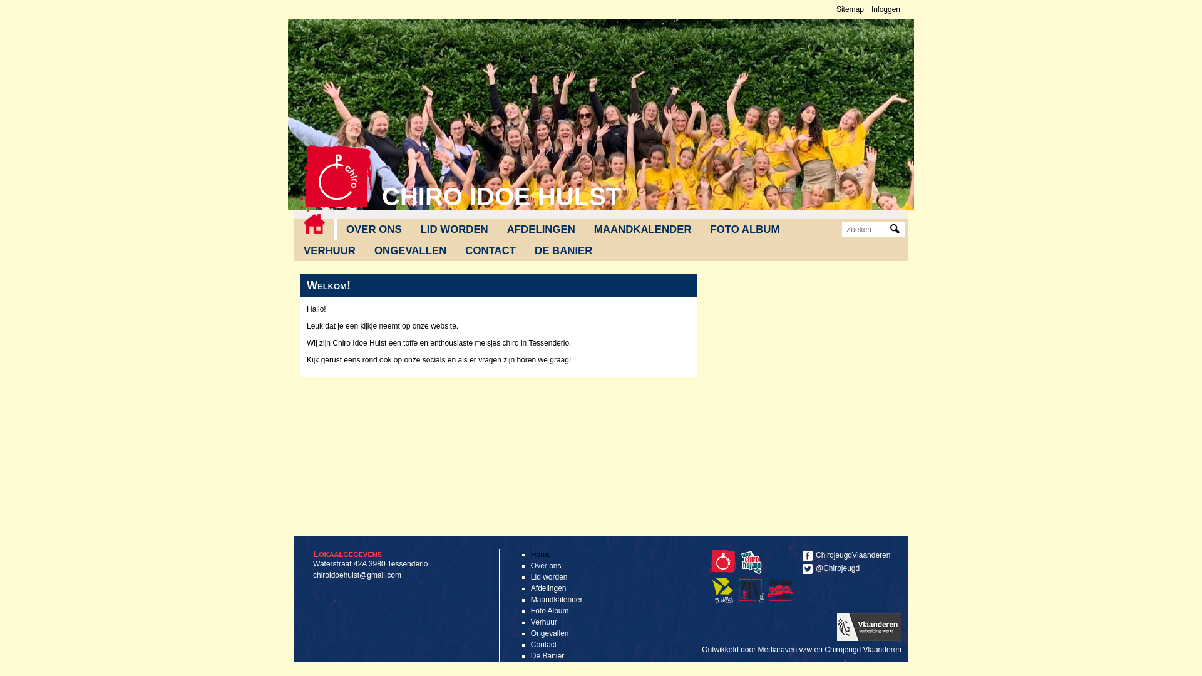 The image size is (1202, 676). What do you see at coordinates (782, 601) in the screenshot?
I see `Zindering` at bounding box center [782, 601].